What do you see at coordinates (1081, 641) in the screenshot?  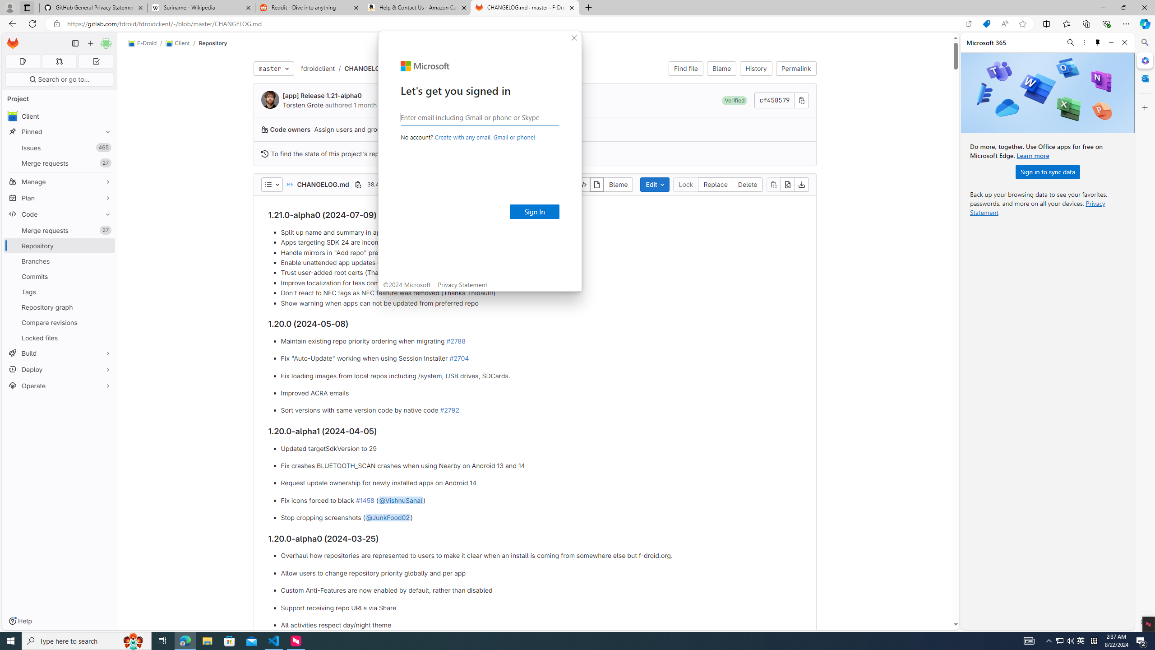 I see `File Explorer` at bounding box center [1081, 641].